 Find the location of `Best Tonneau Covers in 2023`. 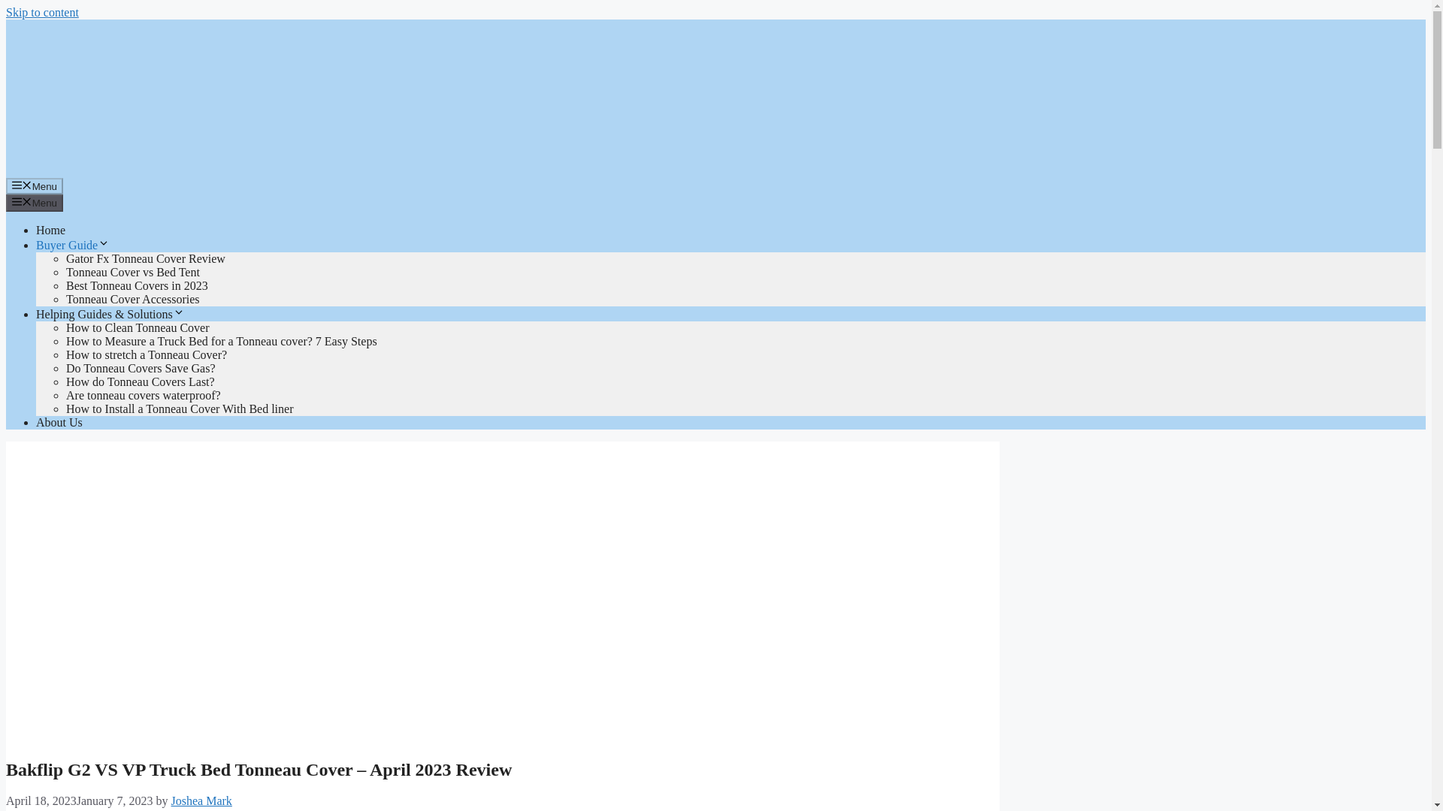

Best Tonneau Covers in 2023 is located at coordinates (137, 285).